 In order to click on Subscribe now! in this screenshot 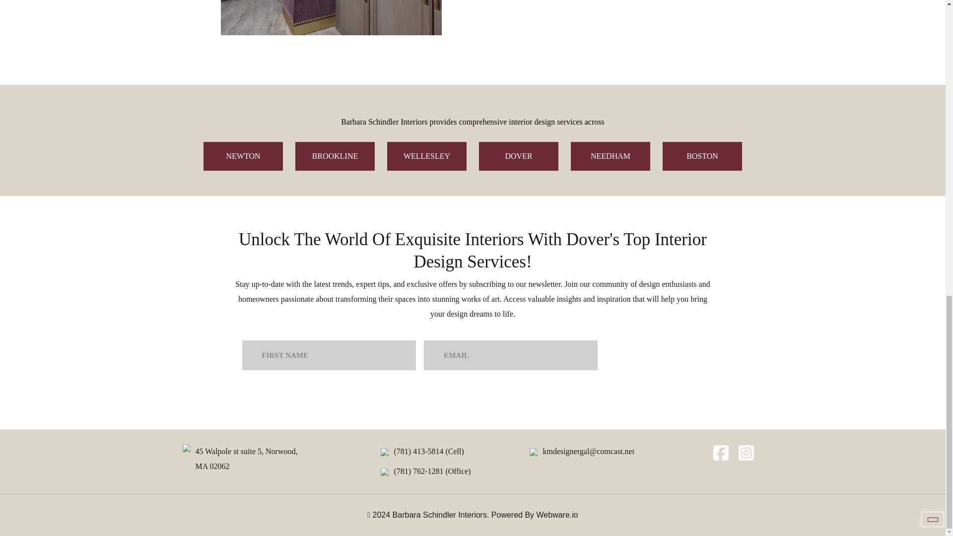, I will do `click(655, 354)`.